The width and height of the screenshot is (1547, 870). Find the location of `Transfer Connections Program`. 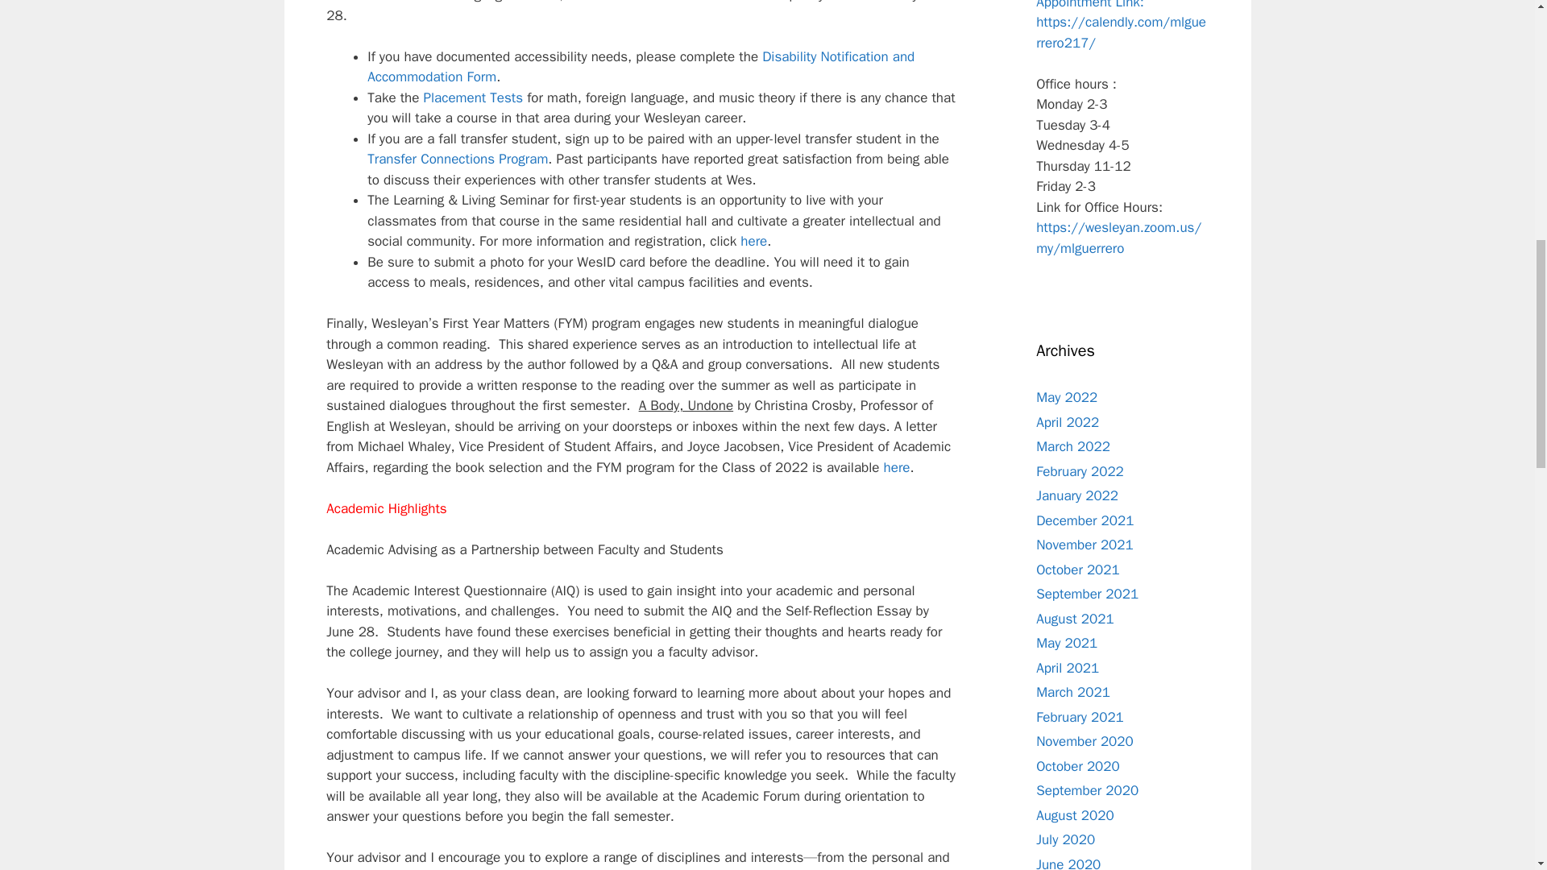

Transfer Connections Program is located at coordinates (458, 159).